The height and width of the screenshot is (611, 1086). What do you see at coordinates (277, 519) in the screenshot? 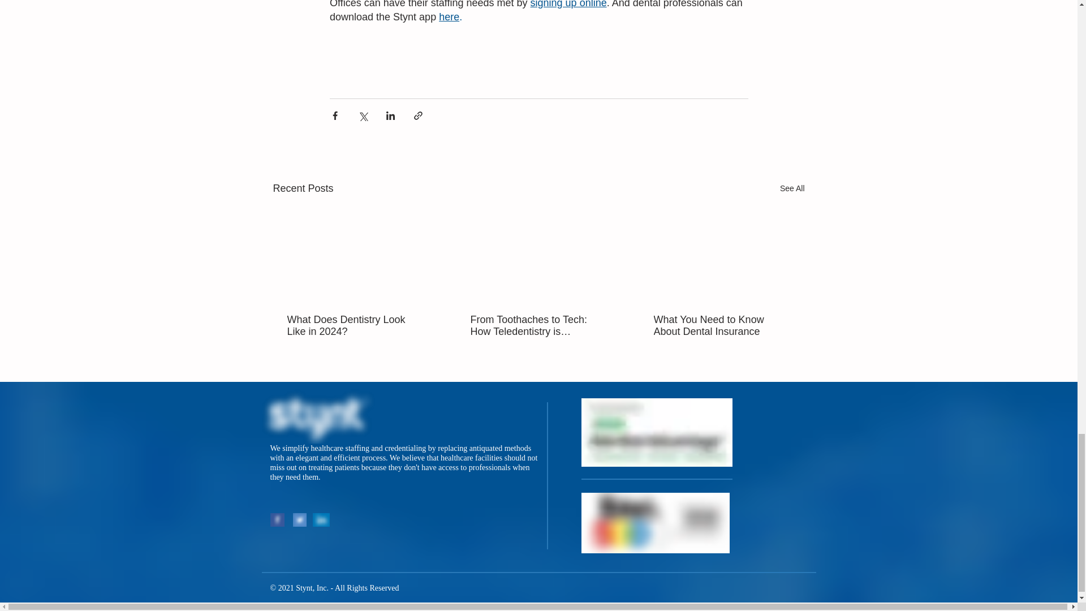
I see `fb.png` at bounding box center [277, 519].